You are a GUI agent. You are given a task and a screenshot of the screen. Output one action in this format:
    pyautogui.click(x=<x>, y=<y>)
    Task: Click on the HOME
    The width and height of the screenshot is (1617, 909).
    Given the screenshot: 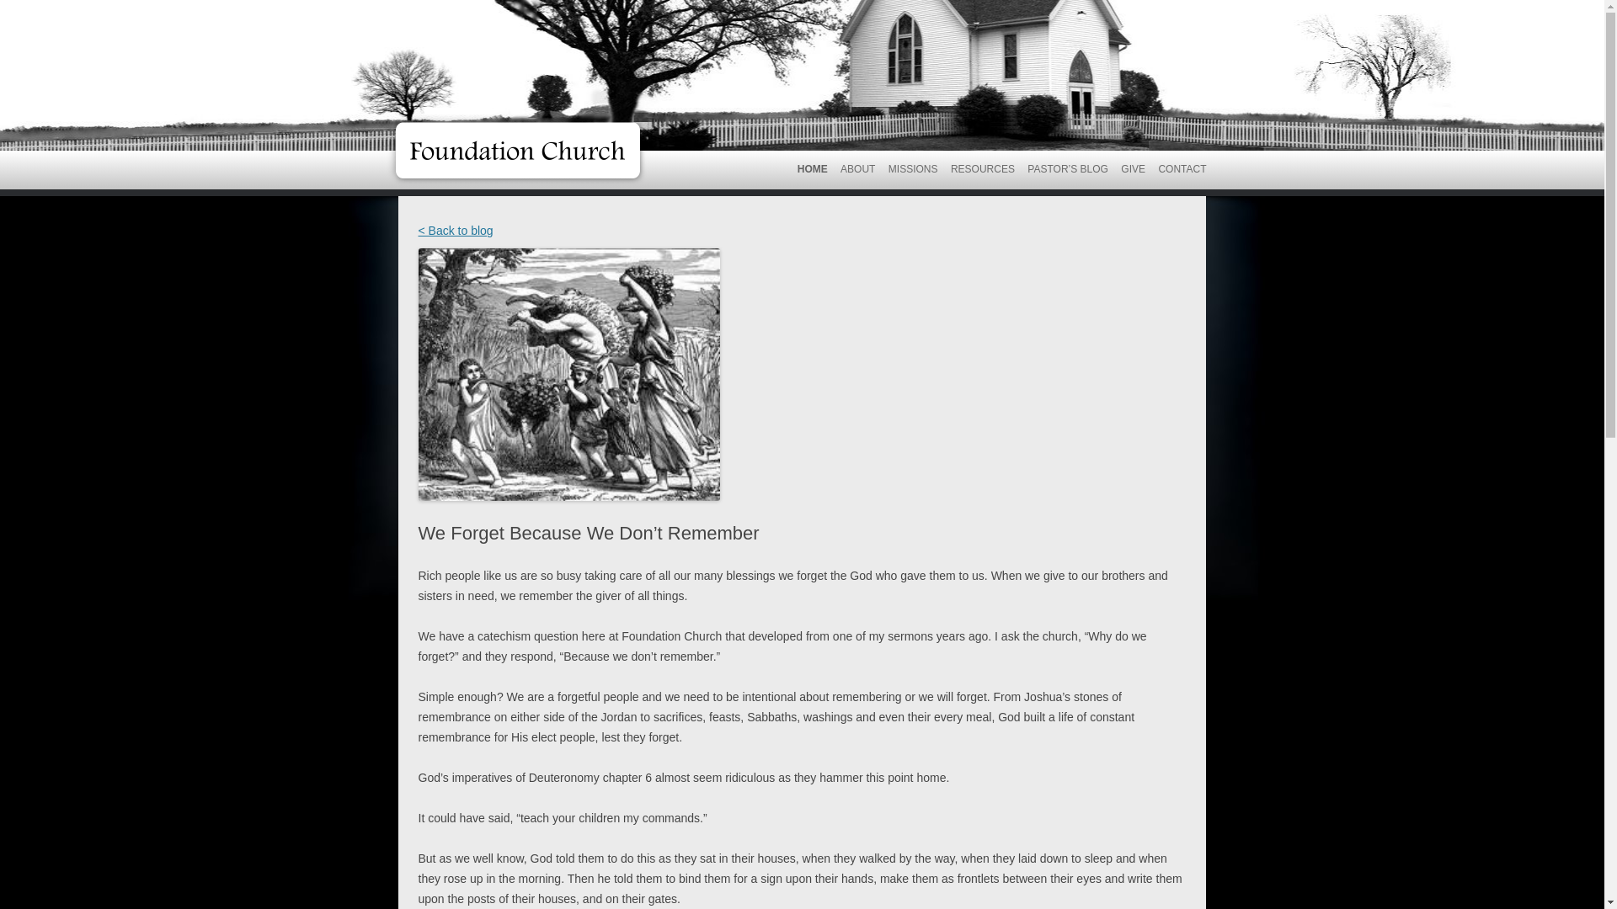 What is the action you would take?
    pyautogui.click(x=812, y=168)
    